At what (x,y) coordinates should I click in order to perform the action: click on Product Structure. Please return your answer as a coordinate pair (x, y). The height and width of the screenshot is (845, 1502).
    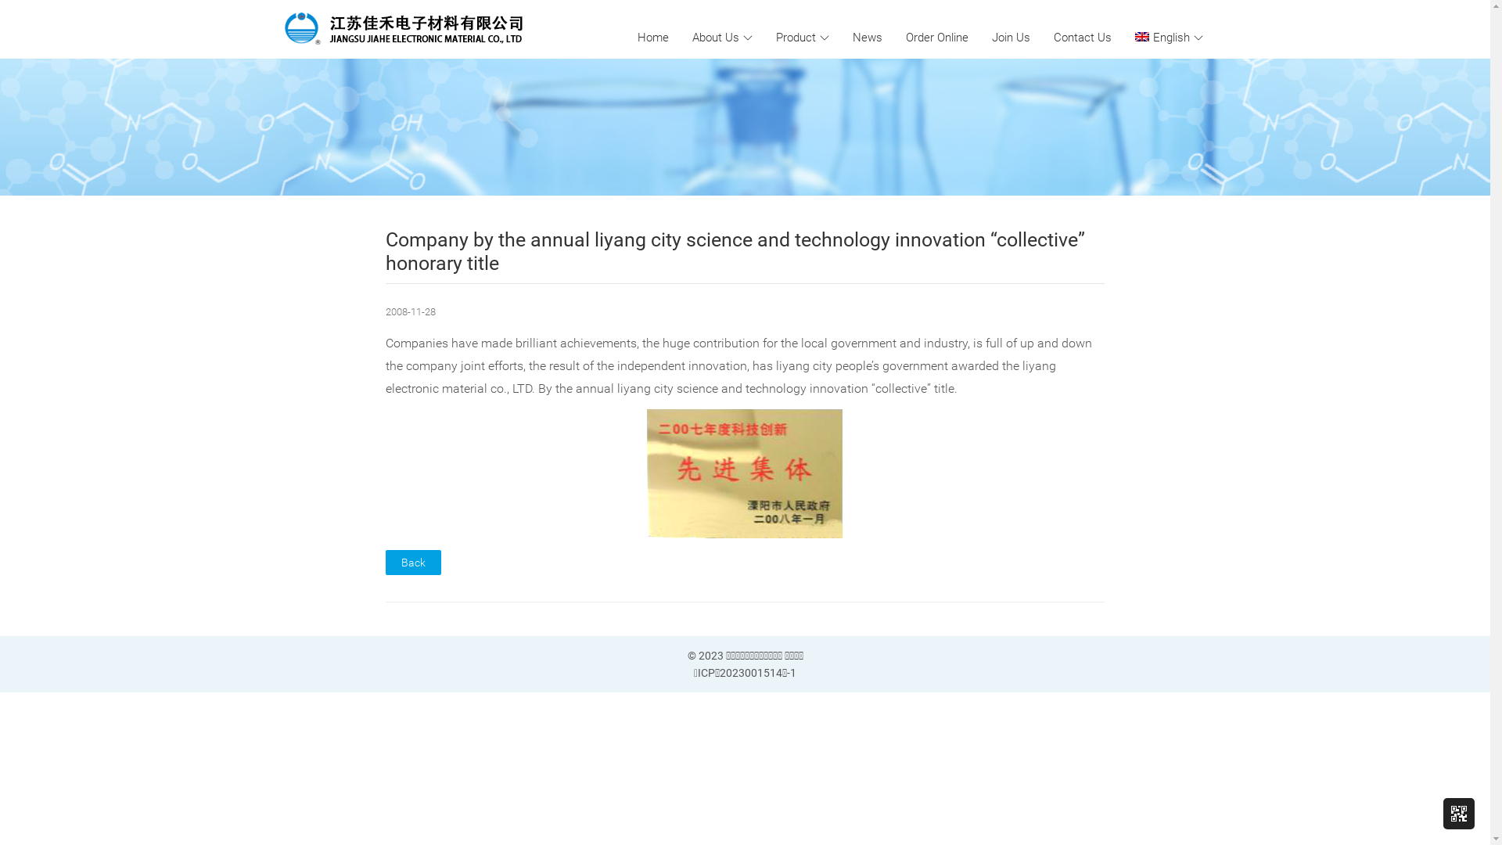
    Looking at the image, I should click on (800, 74).